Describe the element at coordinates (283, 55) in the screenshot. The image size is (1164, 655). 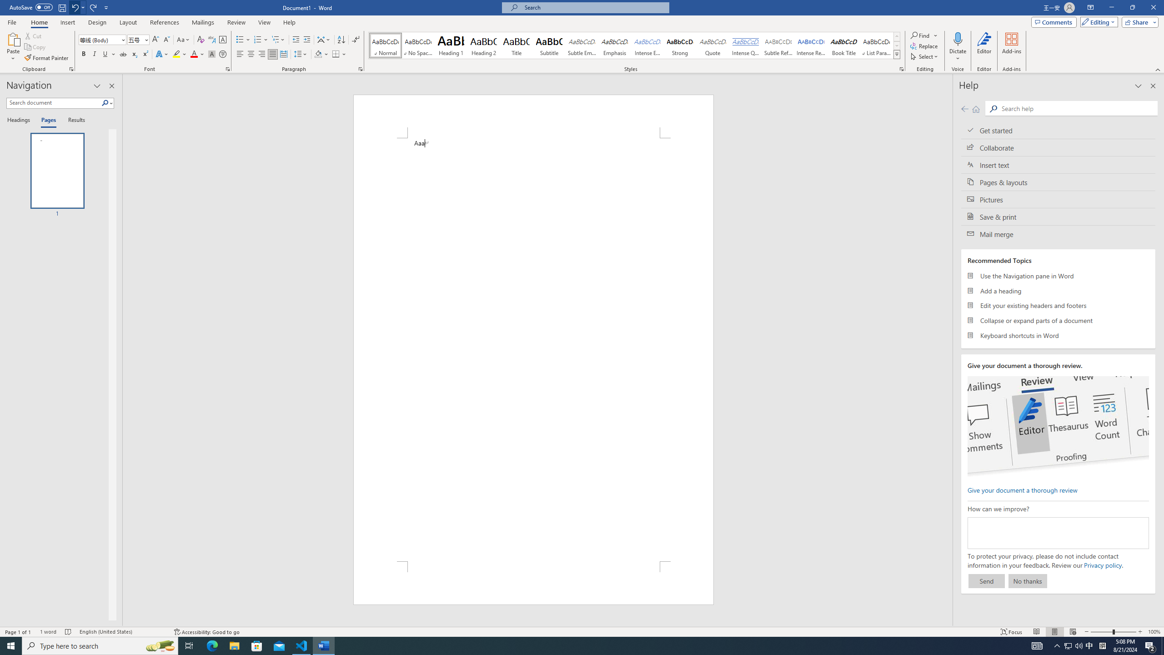
I see `Distributed` at that location.